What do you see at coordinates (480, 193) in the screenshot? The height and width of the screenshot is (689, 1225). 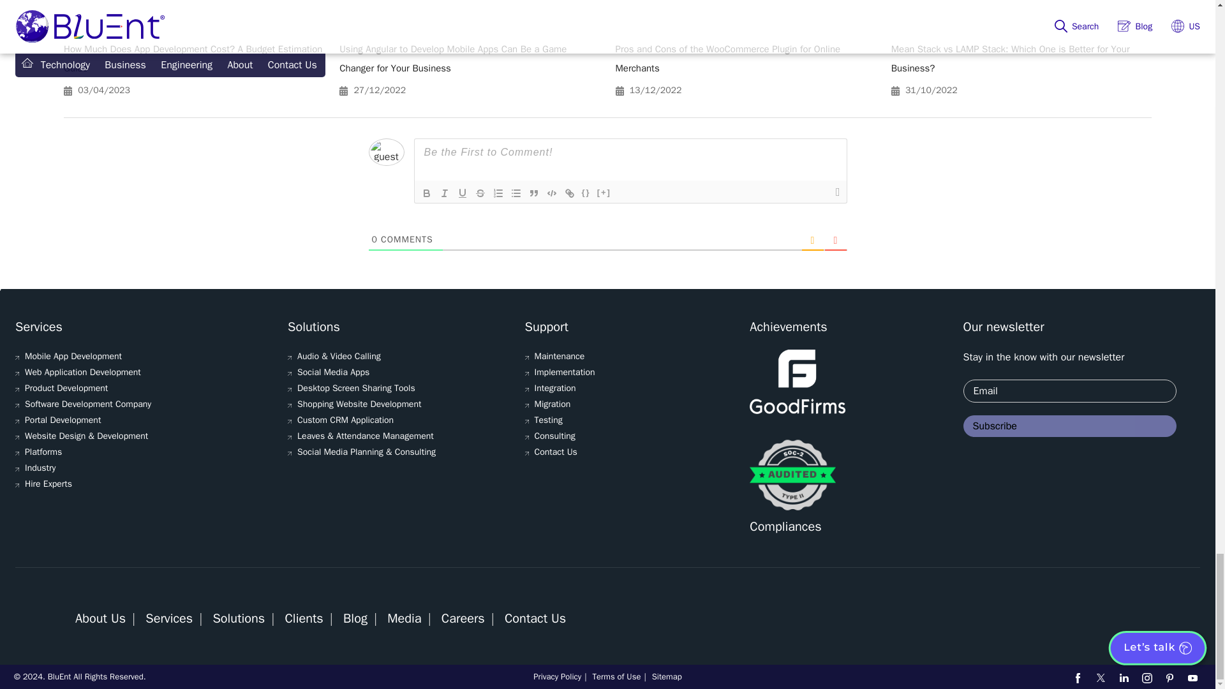 I see `Strike` at bounding box center [480, 193].